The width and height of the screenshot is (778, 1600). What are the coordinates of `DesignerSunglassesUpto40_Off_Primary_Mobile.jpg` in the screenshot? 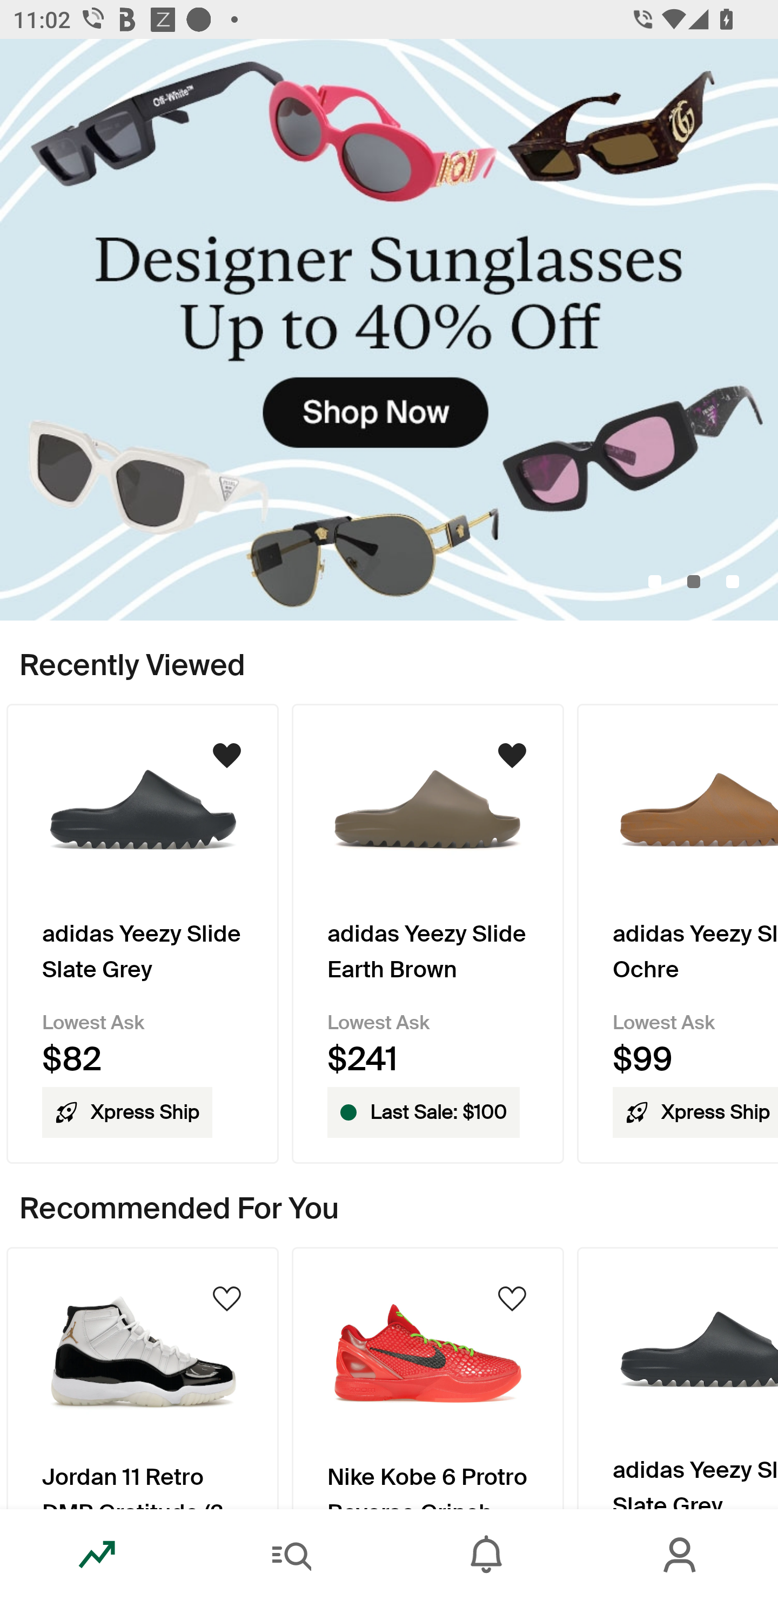 It's located at (389, 330).